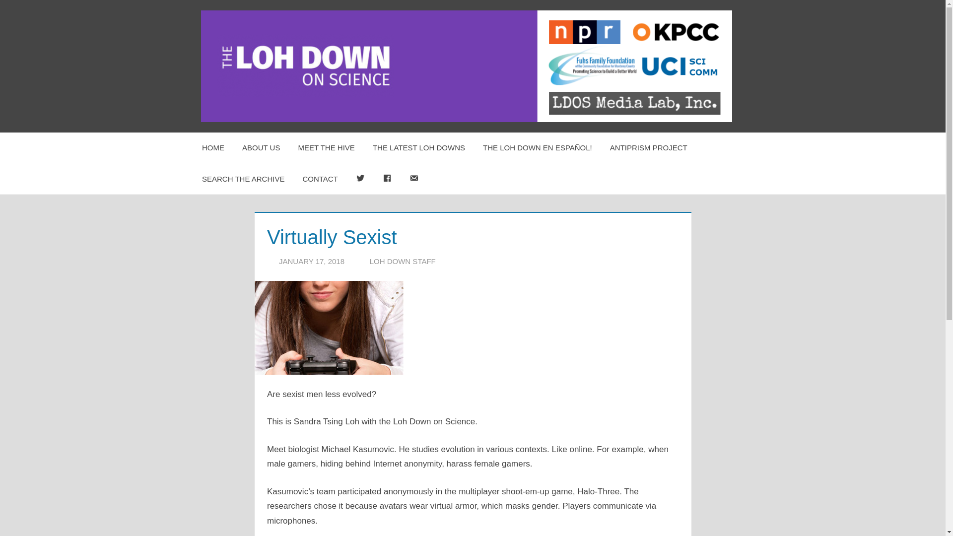 The height and width of the screenshot is (536, 953). I want to click on MEET THE HIVE, so click(326, 148).